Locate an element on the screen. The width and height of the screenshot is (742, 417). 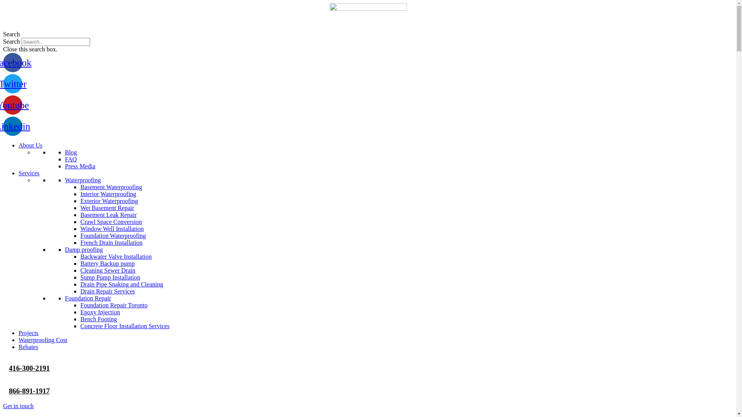
Bench Footing is located at coordinates (99, 319).